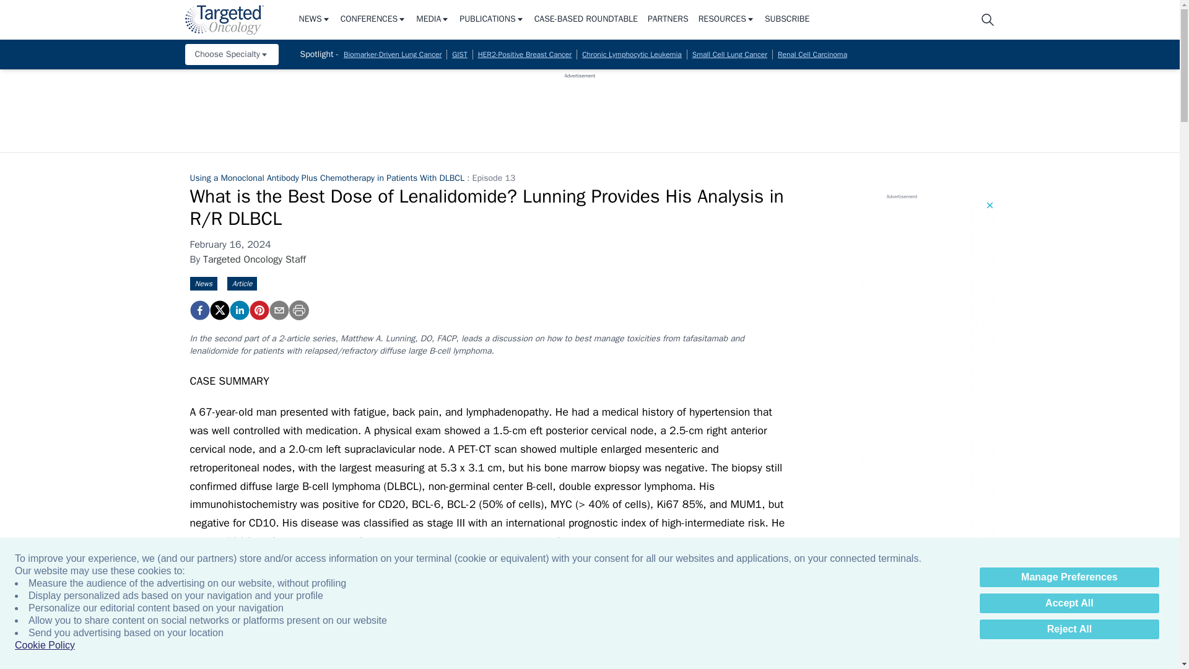 The height and width of the screenshot is (669, 1189). What do you see at coordinates (1069, 629) in the screenshot?
I see `Reject All` at bounding box center [1069, 629].